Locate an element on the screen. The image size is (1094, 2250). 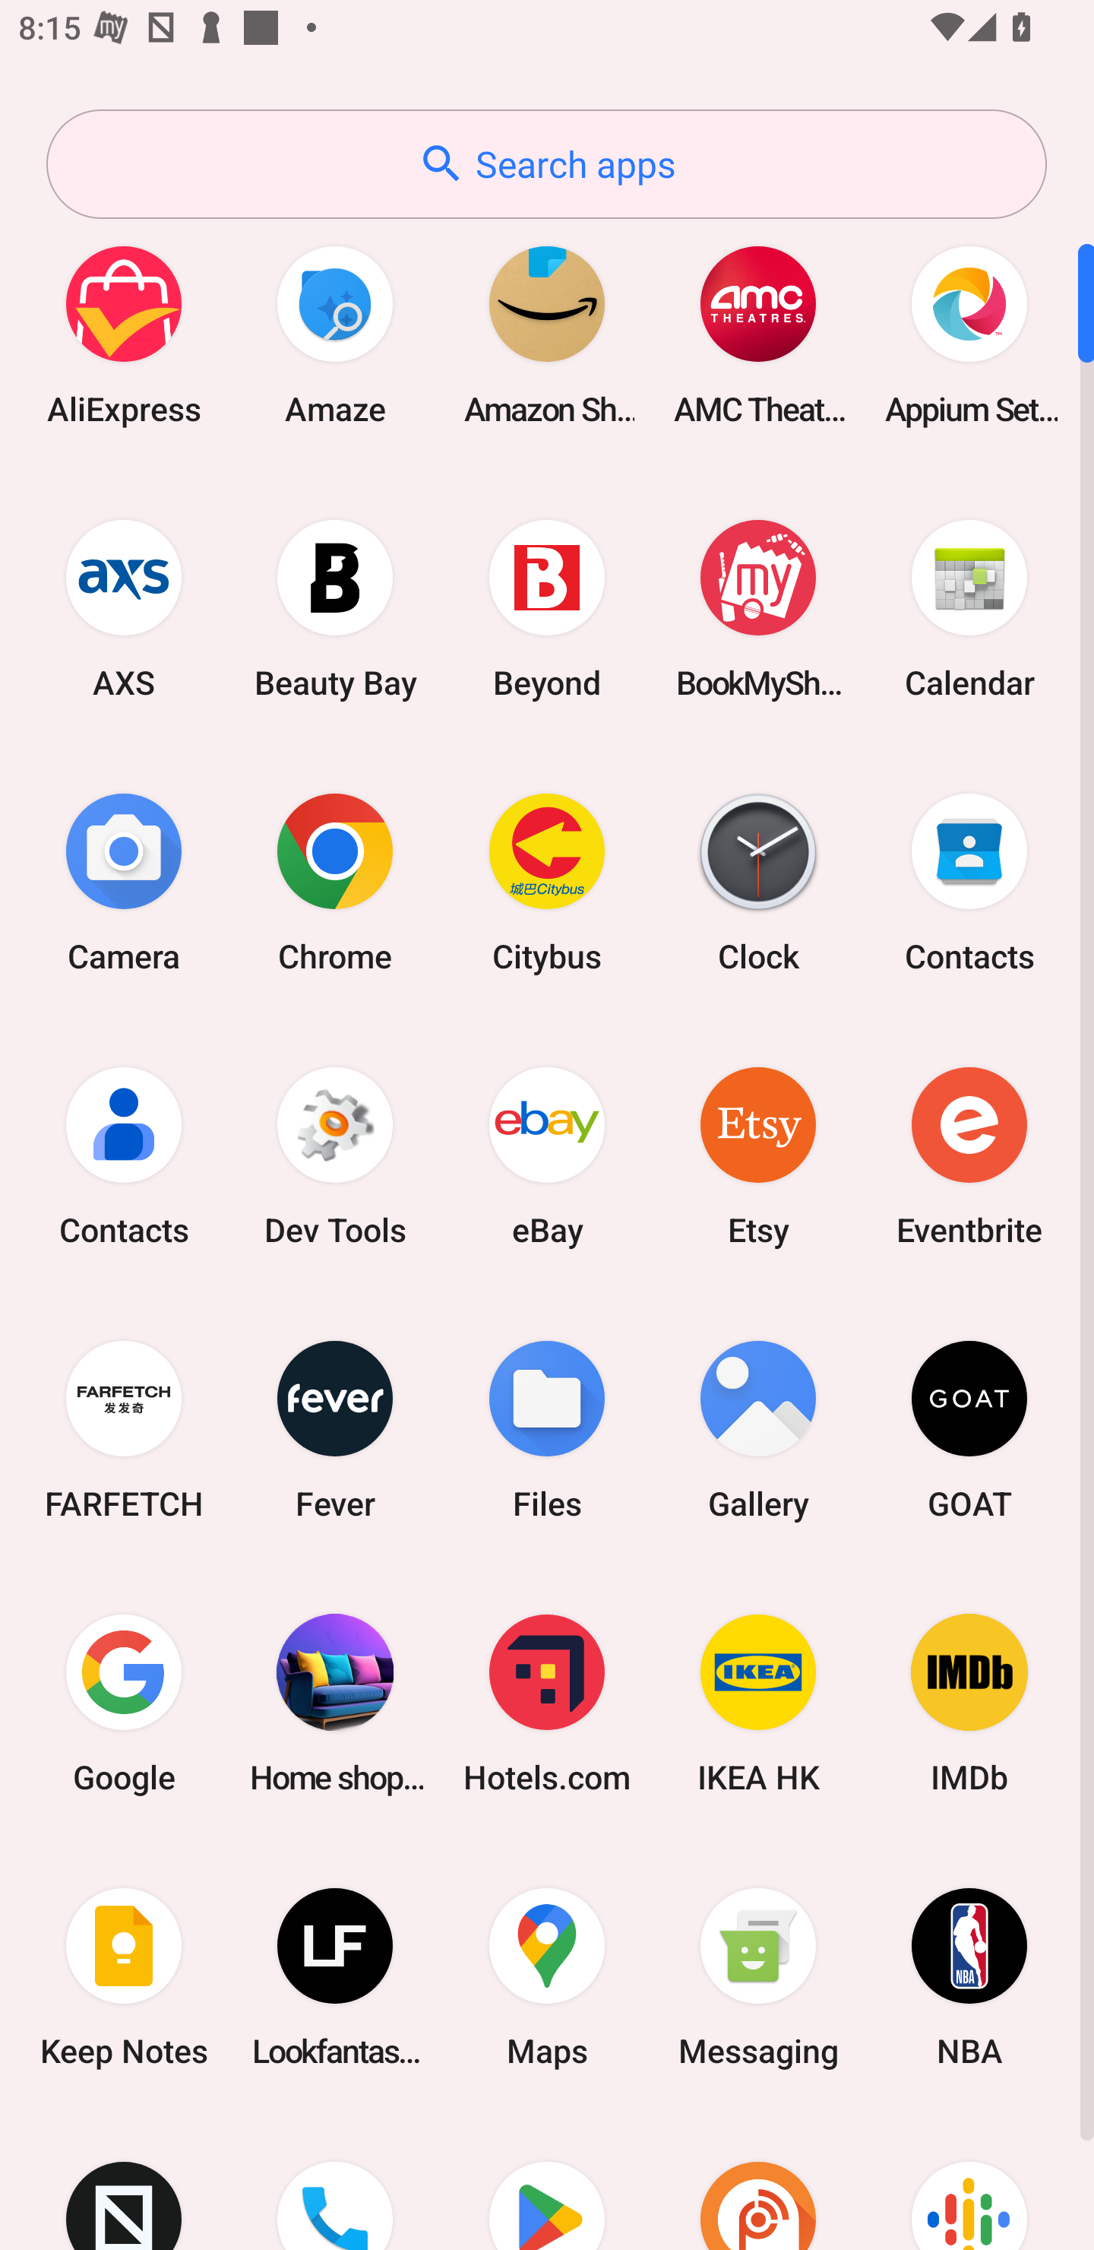
Maps is located at coordinates (547, 1978).